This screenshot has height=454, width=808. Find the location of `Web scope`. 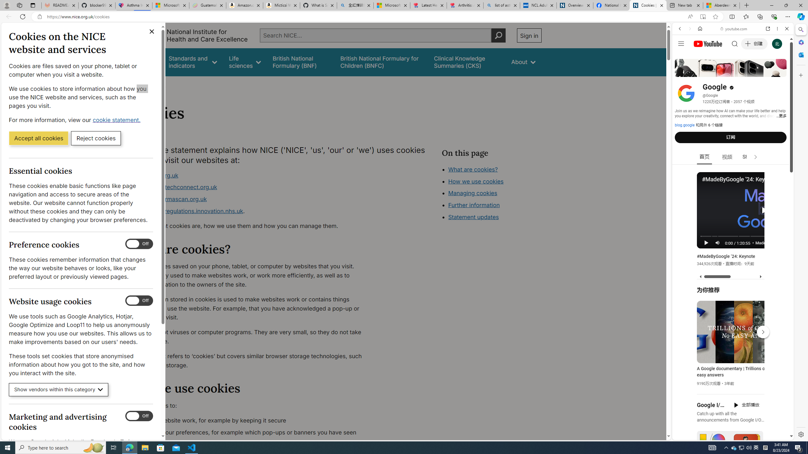

Web scope is located at coordinates (683, 57).